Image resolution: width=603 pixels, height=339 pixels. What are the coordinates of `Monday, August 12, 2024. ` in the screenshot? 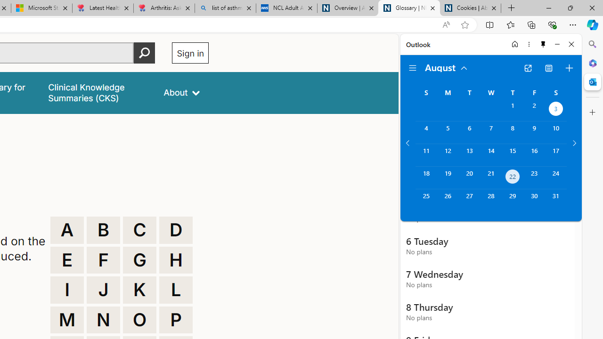 It's located at (448, 155).